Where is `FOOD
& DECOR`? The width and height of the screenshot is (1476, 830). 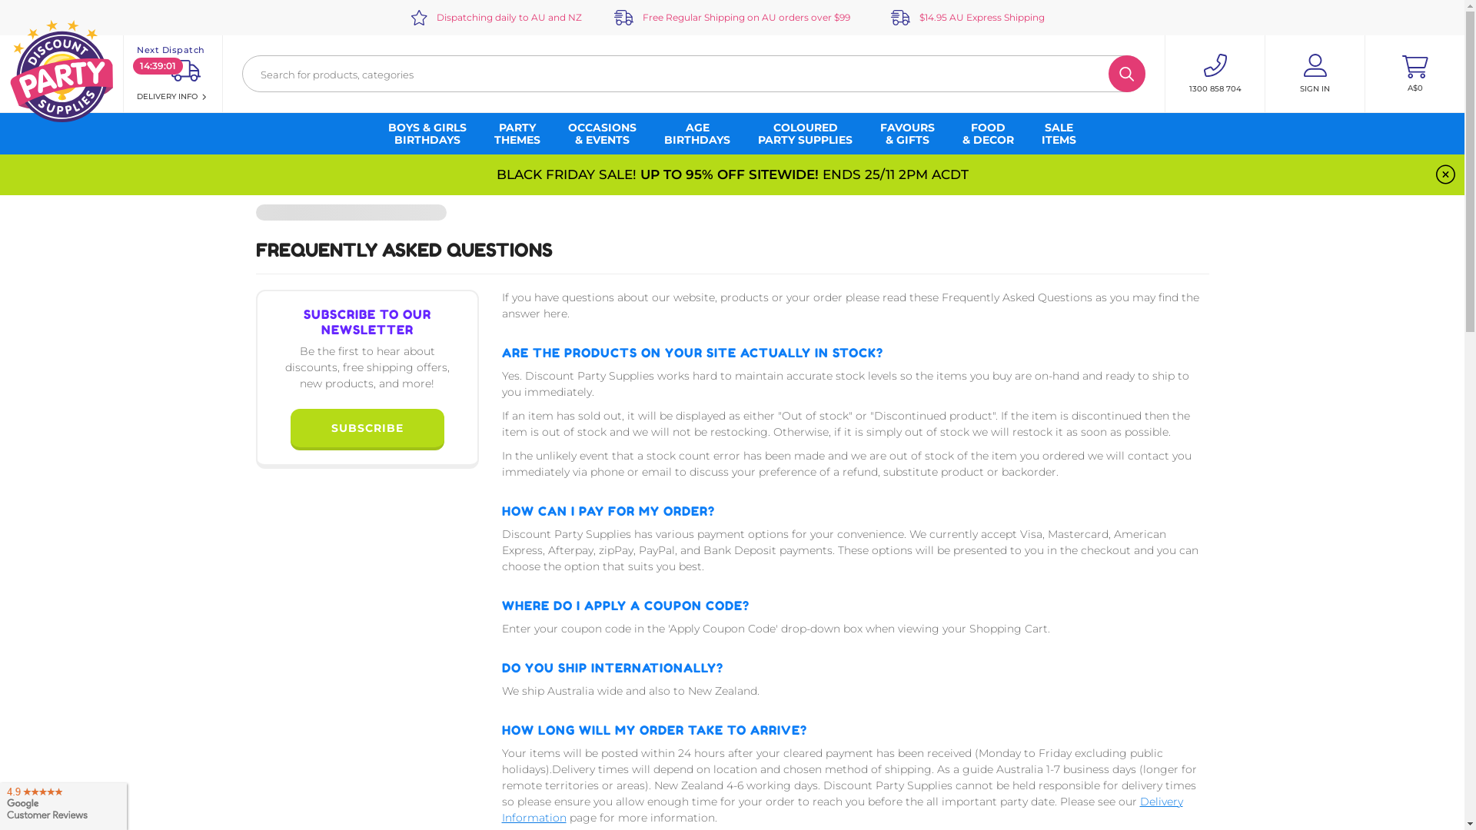 FOOD
& DECOR is located at coordinates (989, 134).